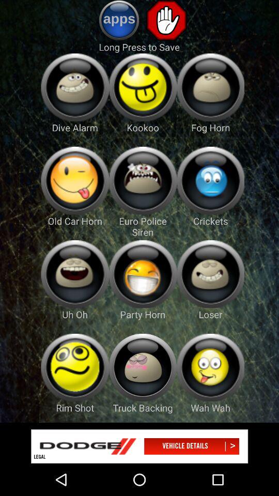 This screenshot has width=279, height=496. I want to click on play euro police siren, so click(143, 181).